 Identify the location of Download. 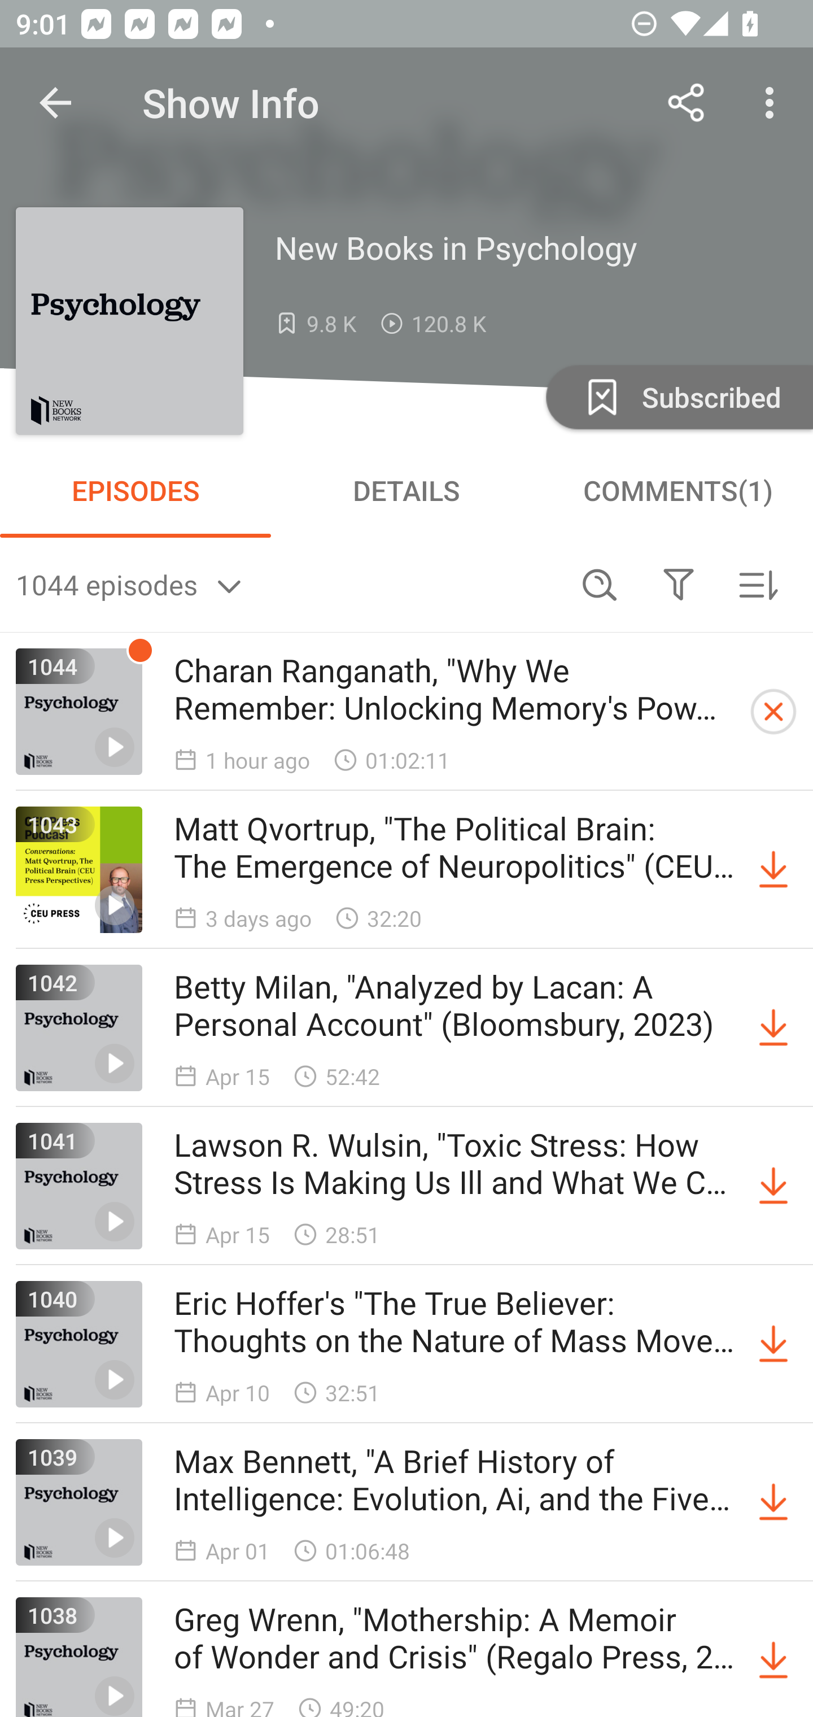
(773, 1502).